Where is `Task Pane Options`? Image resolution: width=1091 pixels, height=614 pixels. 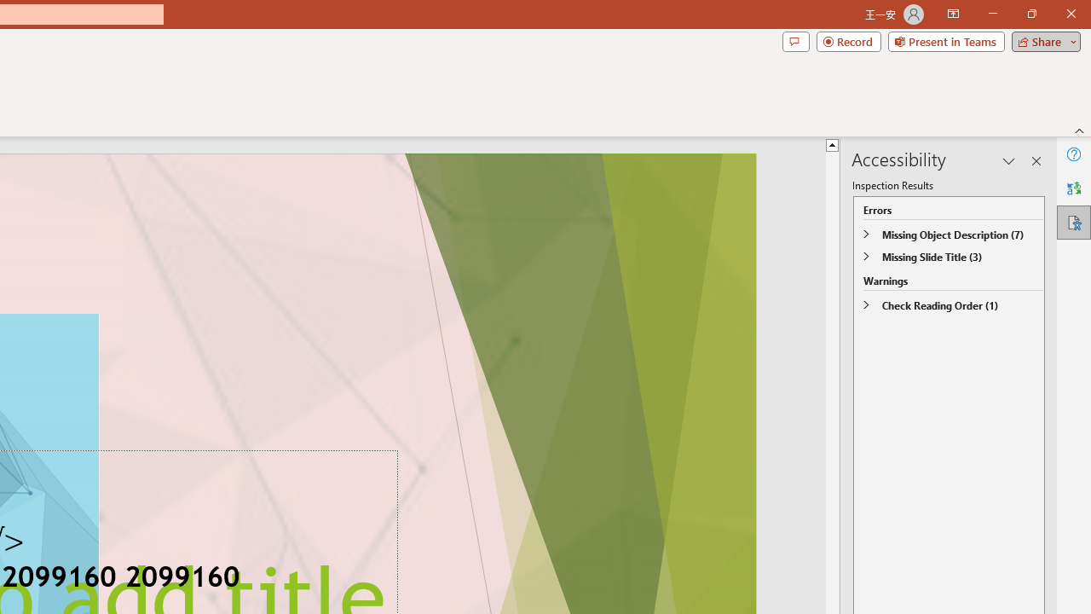 Task Pane Options is located at coordinates (1009, 160).